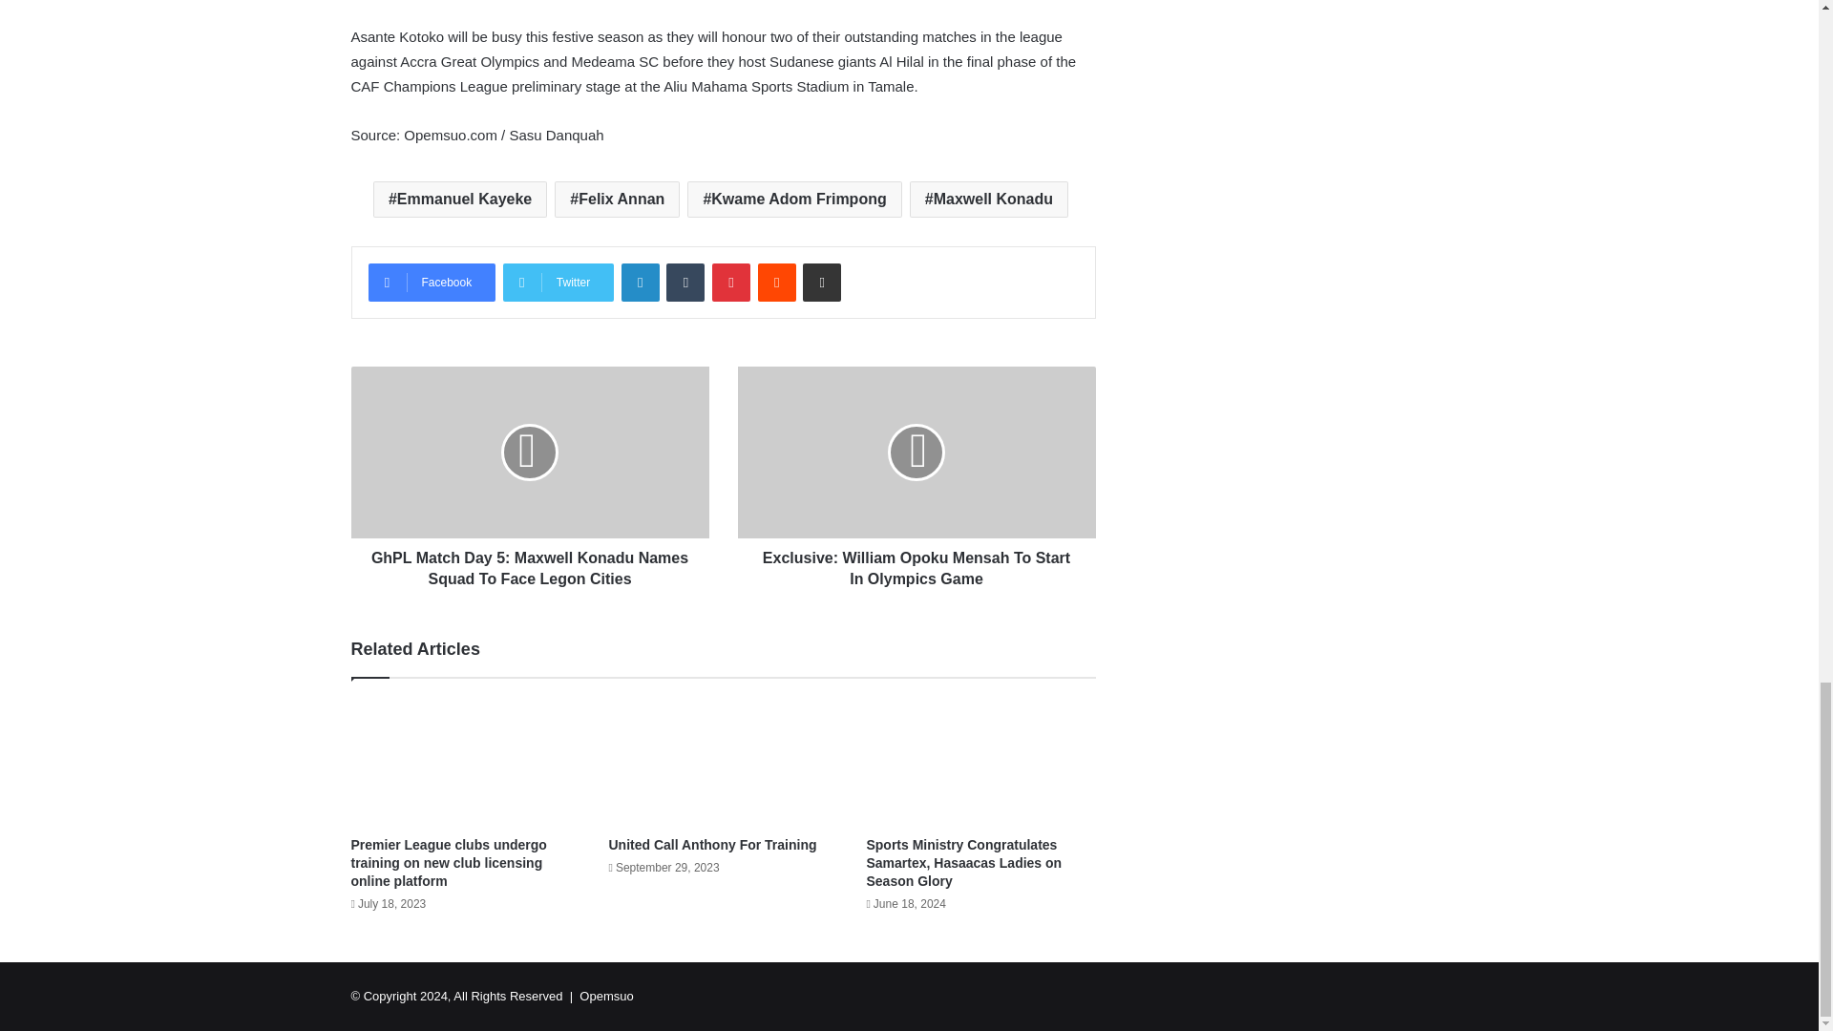  I want to click on Facebook, so click(432, 283).